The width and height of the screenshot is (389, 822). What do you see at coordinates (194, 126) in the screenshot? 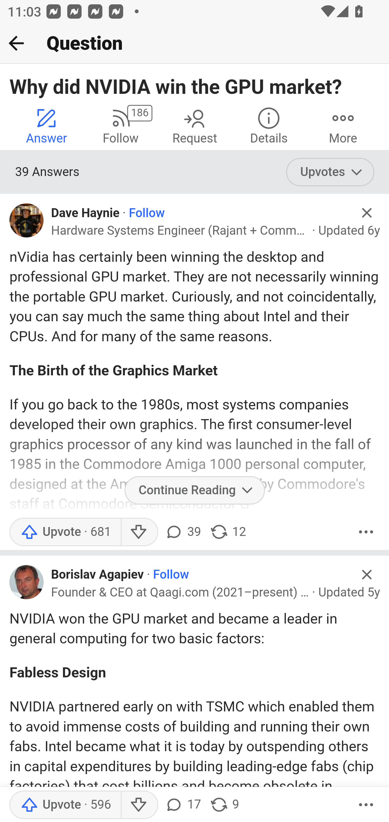
I see `Request` at bounding box center [194, 126].